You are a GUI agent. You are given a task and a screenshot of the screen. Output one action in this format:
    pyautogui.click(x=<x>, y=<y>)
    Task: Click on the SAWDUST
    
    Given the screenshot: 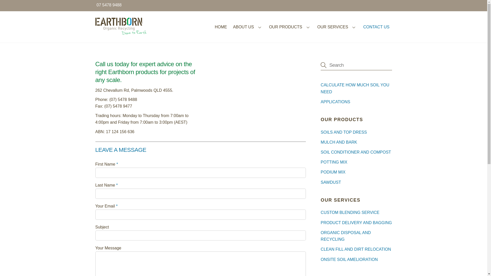 What is the action you would take?
    pyautogui.click(x=331, y=182)
    